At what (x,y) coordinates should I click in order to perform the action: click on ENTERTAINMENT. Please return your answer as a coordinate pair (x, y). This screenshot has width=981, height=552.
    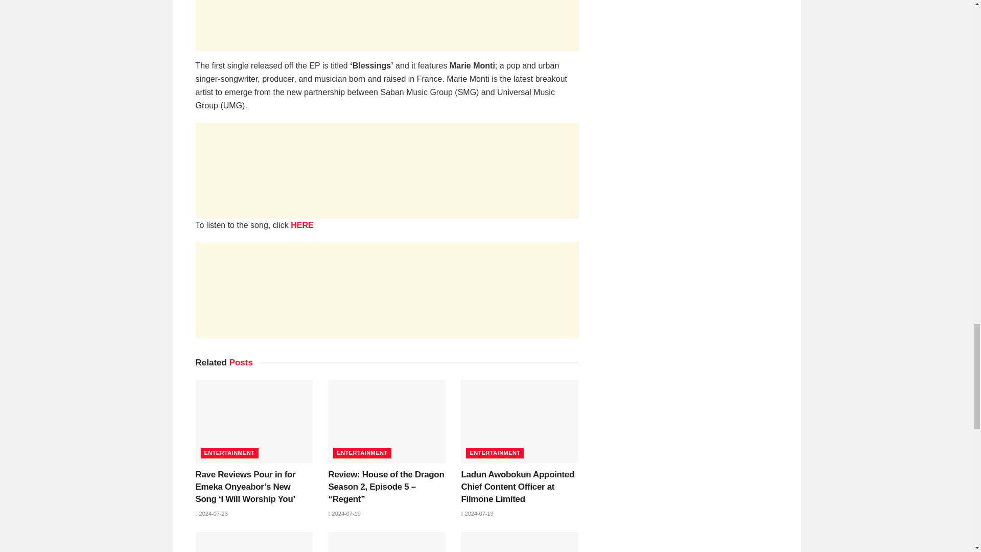
    Looking at the image, I should click on (229, 453).